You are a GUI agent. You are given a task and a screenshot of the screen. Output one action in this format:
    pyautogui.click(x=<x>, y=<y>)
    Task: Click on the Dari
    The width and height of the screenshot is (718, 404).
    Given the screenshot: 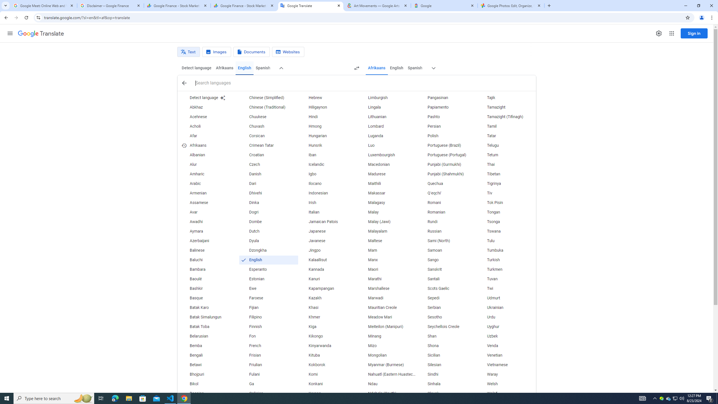 What is the action you would take?
    pyautogui.click(x=268, y=184)
    